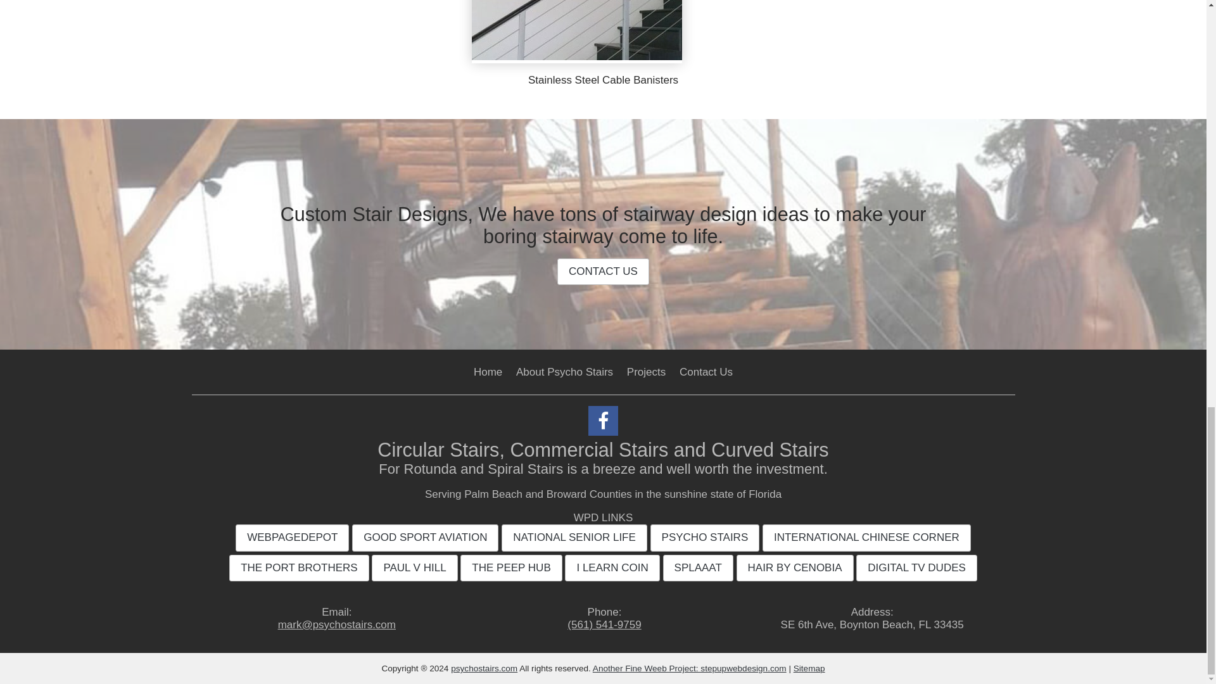 This screenshot has height=684, width=1216. Describe the element at coordinates (511, 567) in the screenshot. I see `THE PEEP HUB` at that location.